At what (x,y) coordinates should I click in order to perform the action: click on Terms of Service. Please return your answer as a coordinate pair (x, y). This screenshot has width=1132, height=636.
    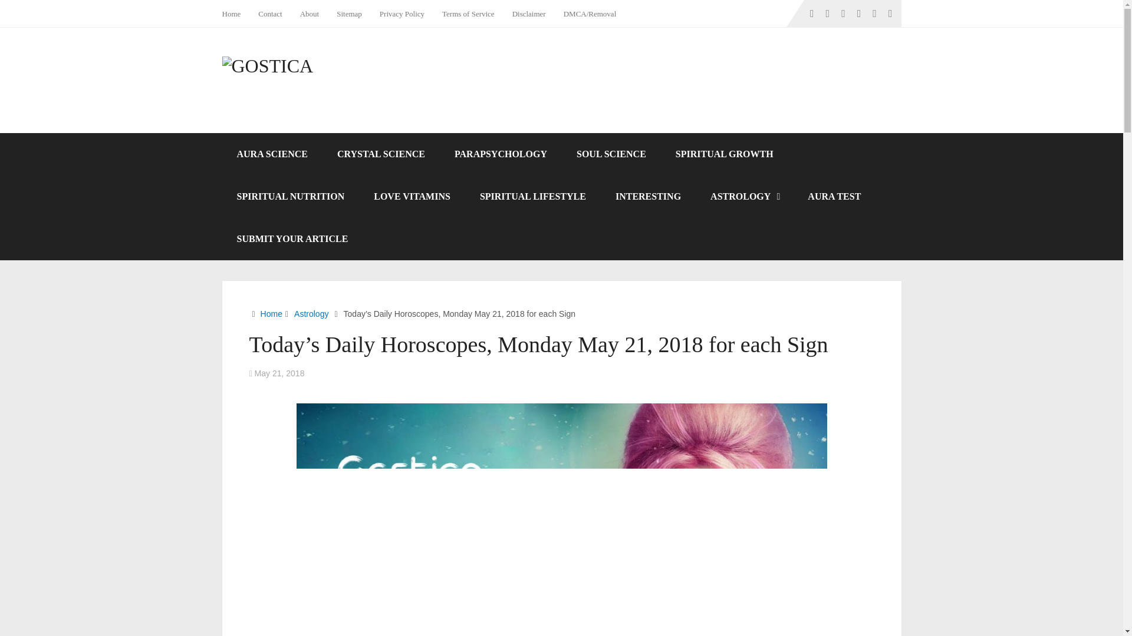
    Looking at the image, I should click on (468, 14).